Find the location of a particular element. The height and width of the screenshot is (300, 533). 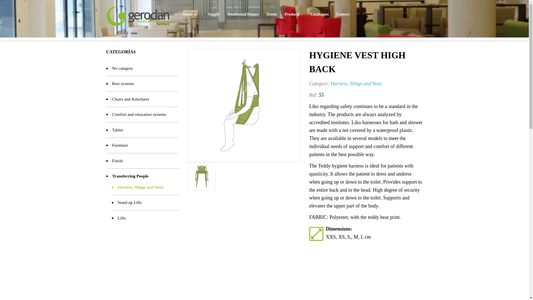

Catalogues is located at coordinates (320, 14).